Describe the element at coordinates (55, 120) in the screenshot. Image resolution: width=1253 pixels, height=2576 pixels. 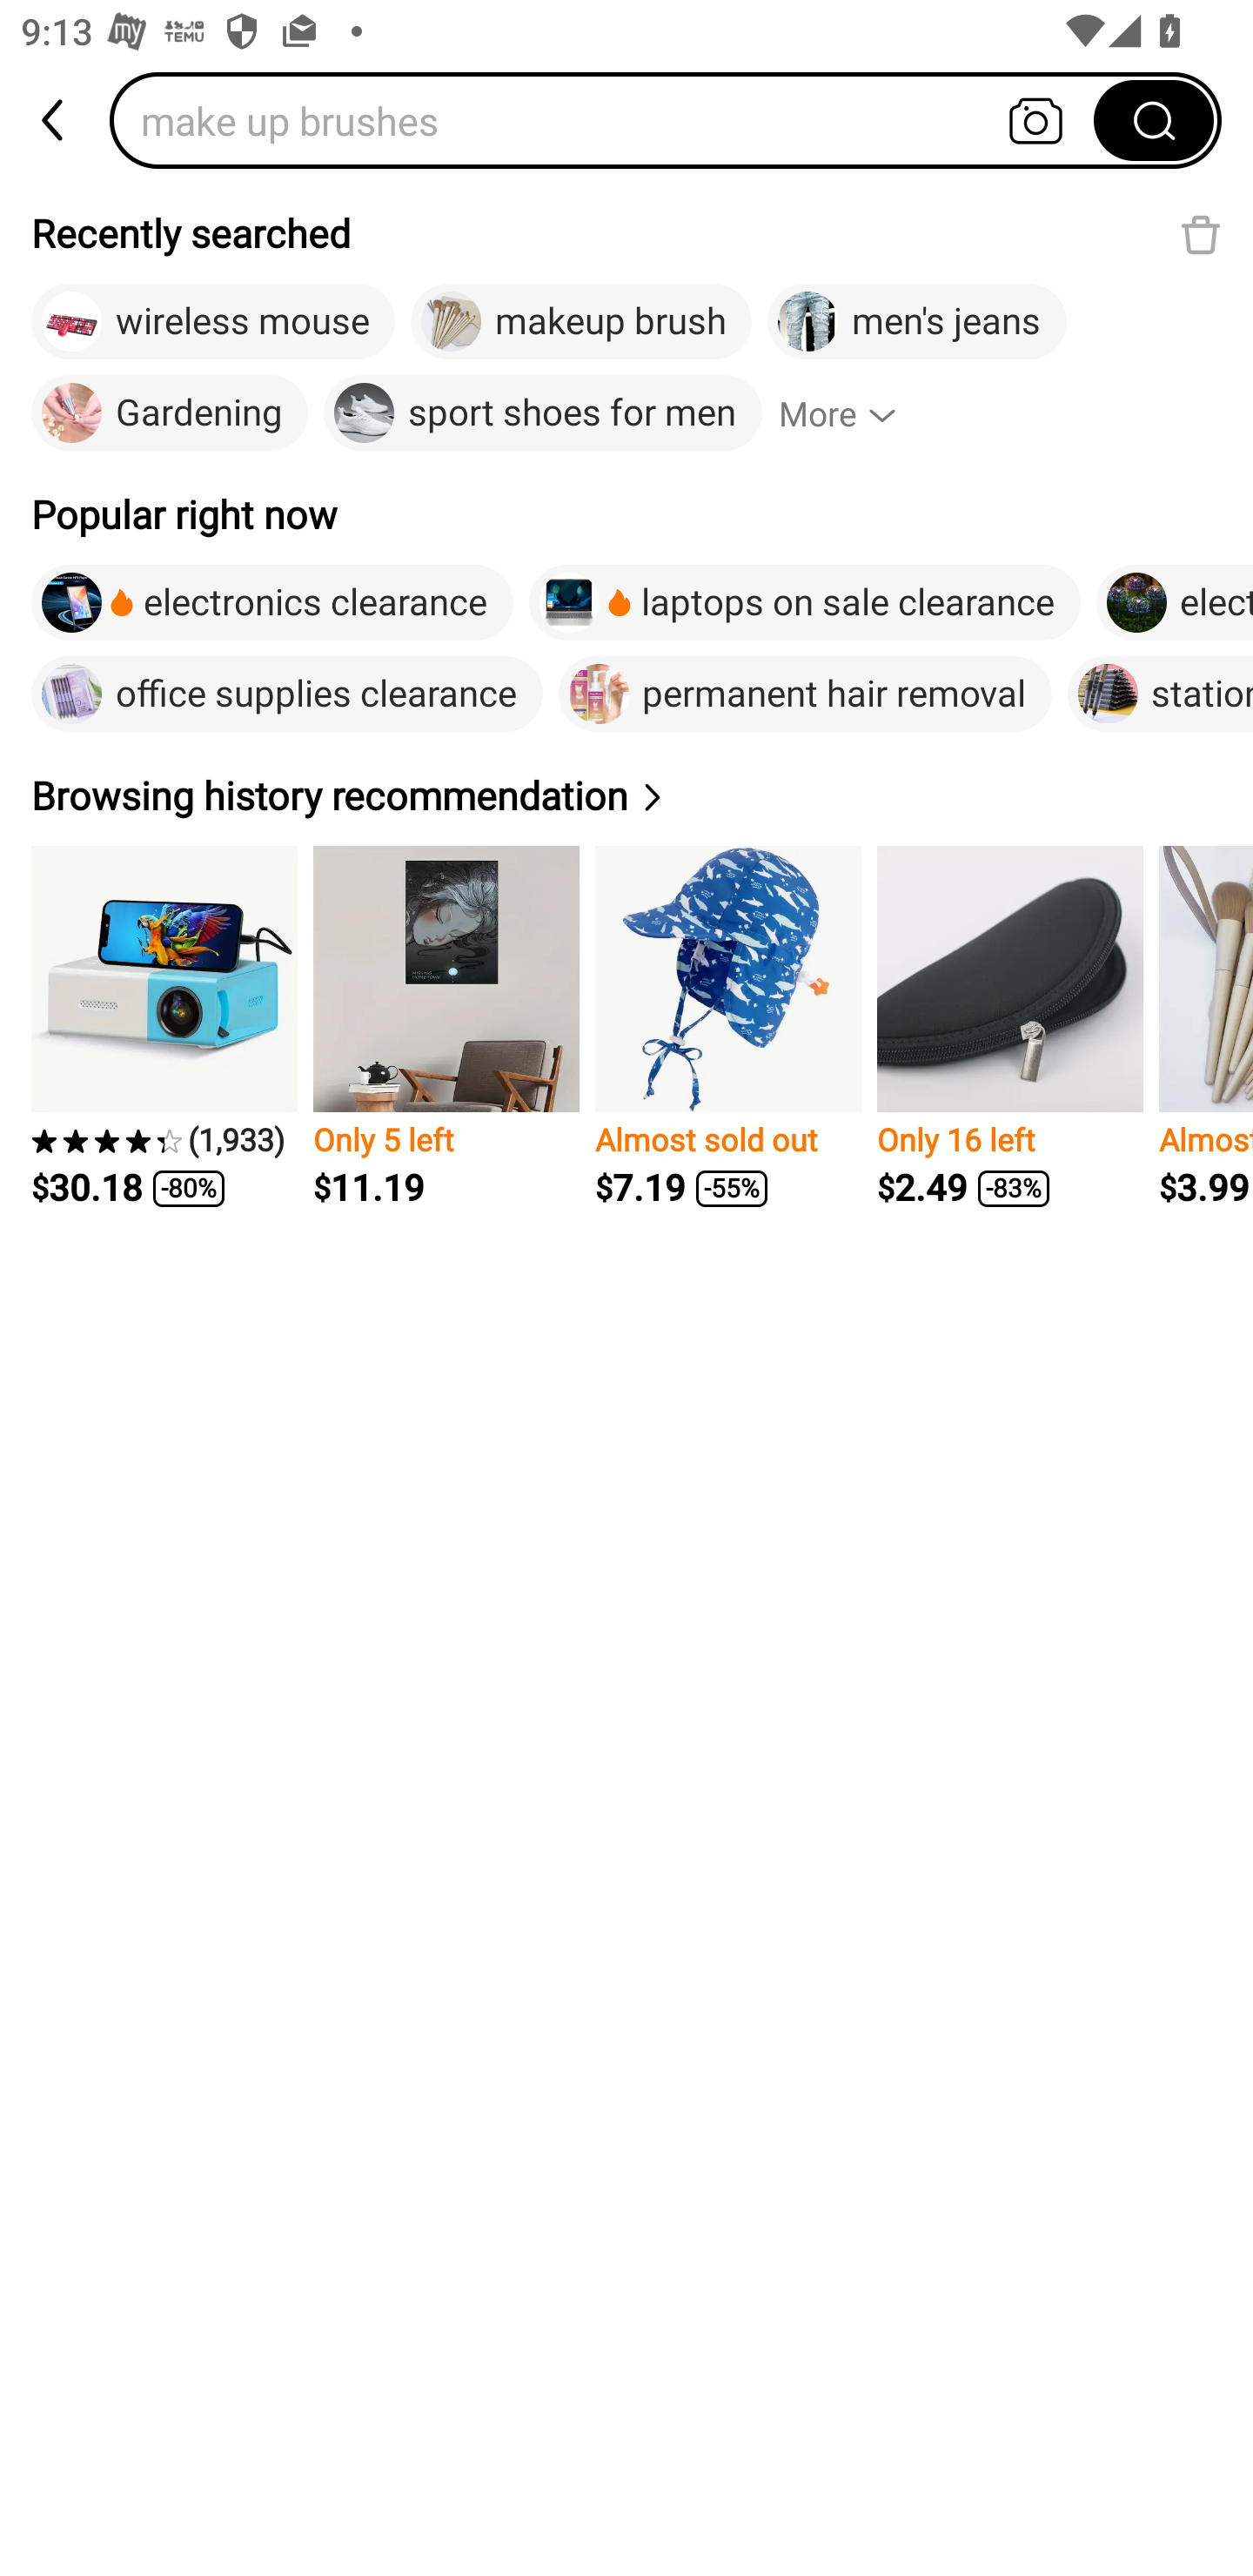
I see `back` at that location.